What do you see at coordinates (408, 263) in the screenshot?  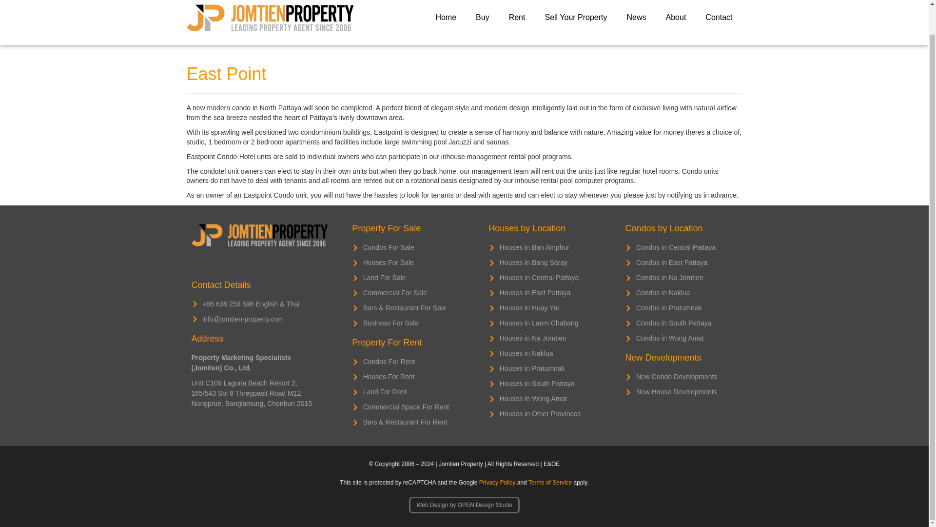 I see `Houses For Sale` at bounding box center [408, 263].